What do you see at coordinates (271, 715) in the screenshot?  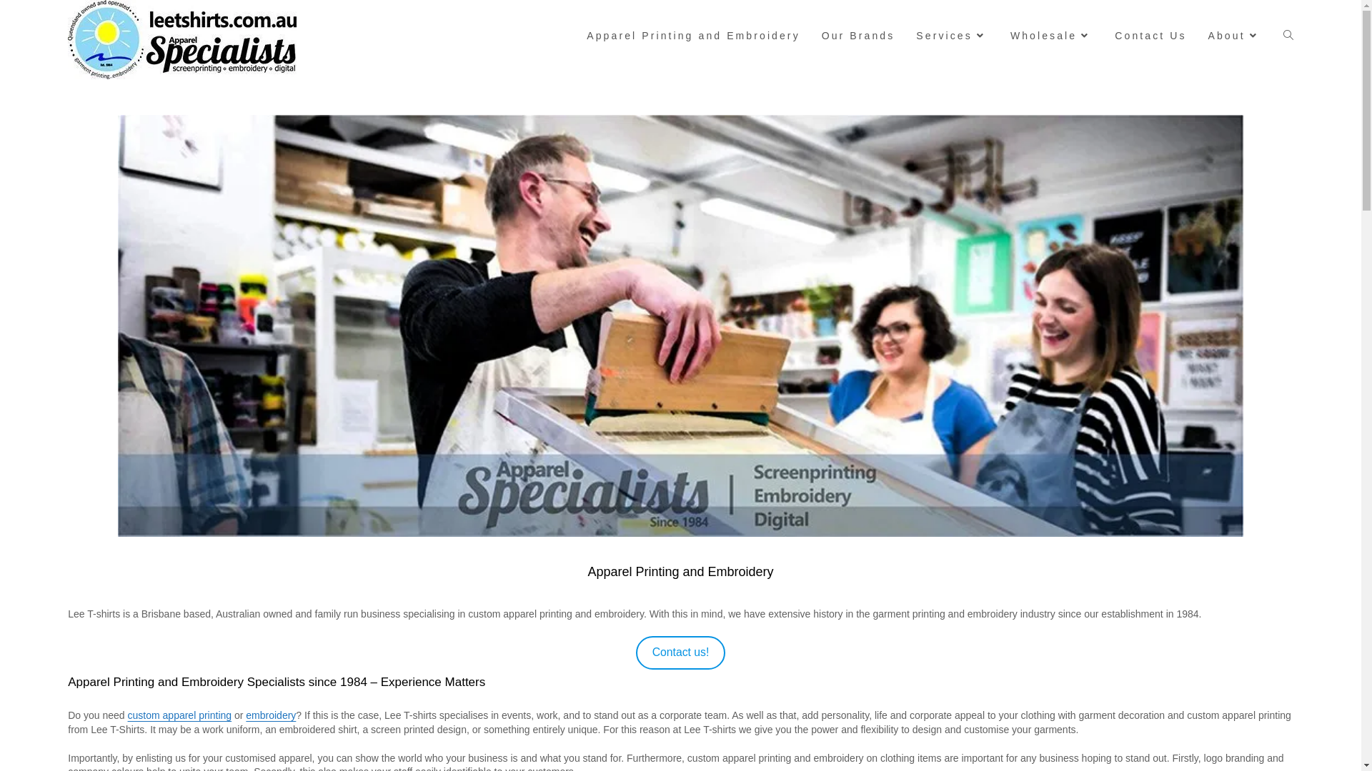 I see `embroidery` at bounding box center [271, 715].